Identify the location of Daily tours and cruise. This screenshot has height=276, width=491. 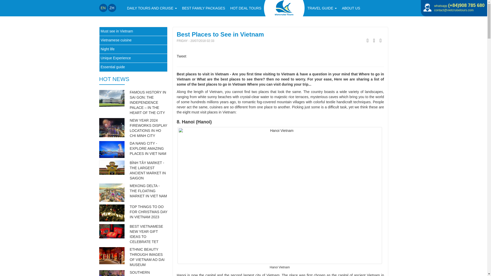
(152, 8).